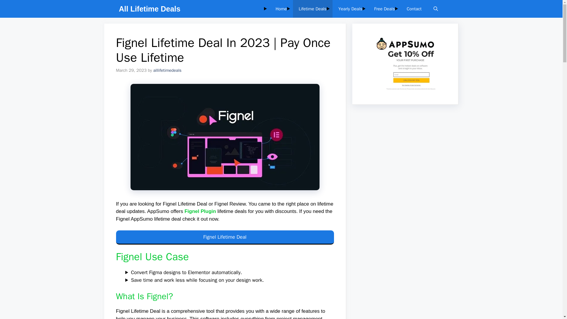 The image size is (567, 319). What do you see at coordinates (312, 9) in the screenshot?
I see `Lifetime Deals` at bounding box center [312, 9].